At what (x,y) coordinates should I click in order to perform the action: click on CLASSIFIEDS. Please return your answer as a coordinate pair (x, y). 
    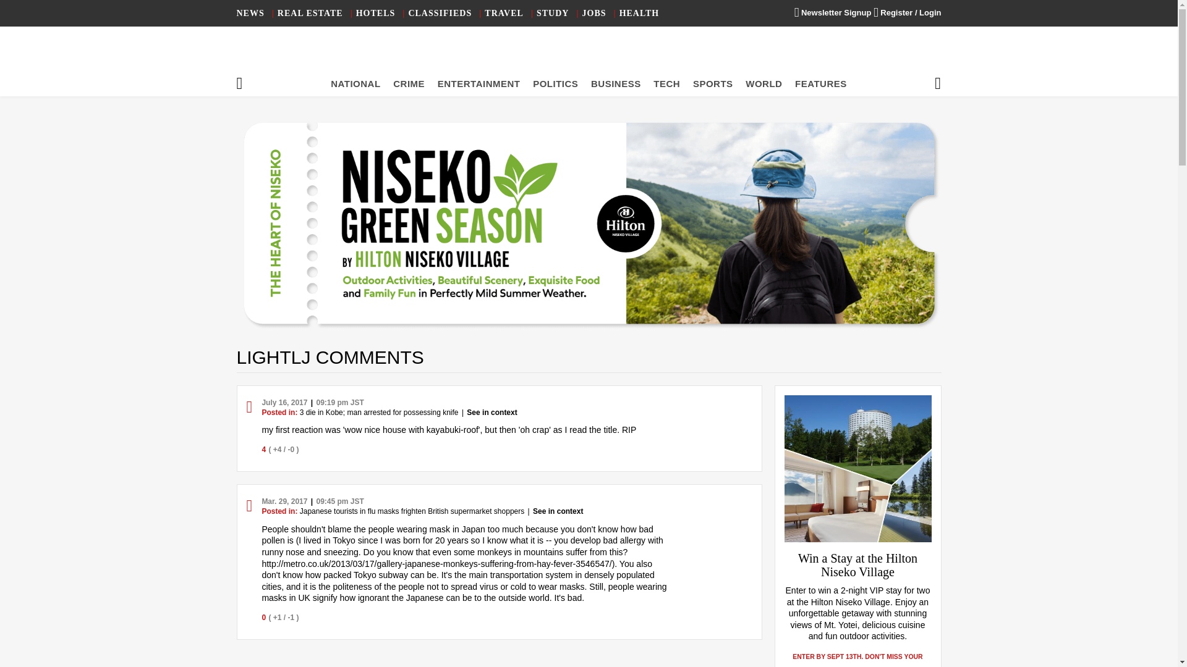
    Looking at the image, I should click on (440, 14).